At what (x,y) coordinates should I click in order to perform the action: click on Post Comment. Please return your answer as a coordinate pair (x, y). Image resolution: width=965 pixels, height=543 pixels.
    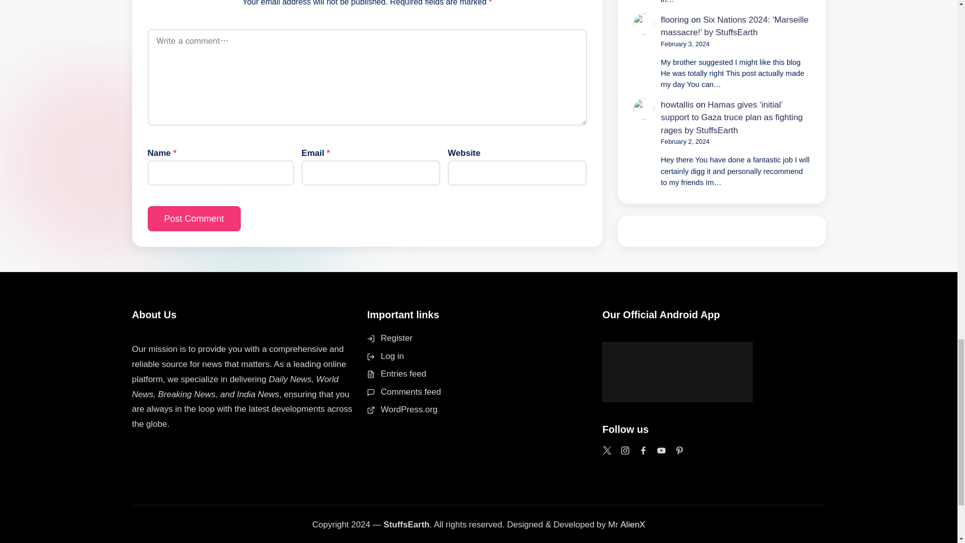
    Looking at the image, I should click on (194, 219).